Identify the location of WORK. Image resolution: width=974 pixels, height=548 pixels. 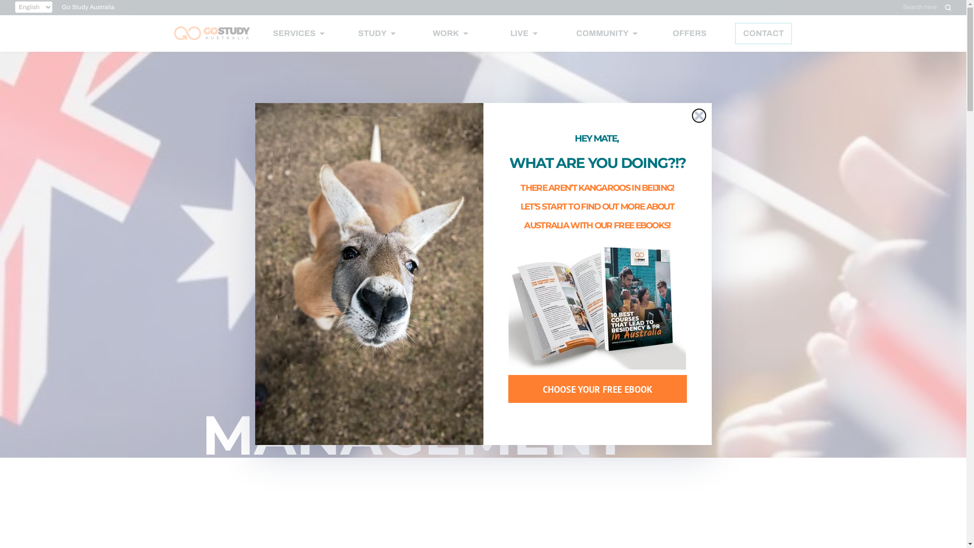
(450, 33).